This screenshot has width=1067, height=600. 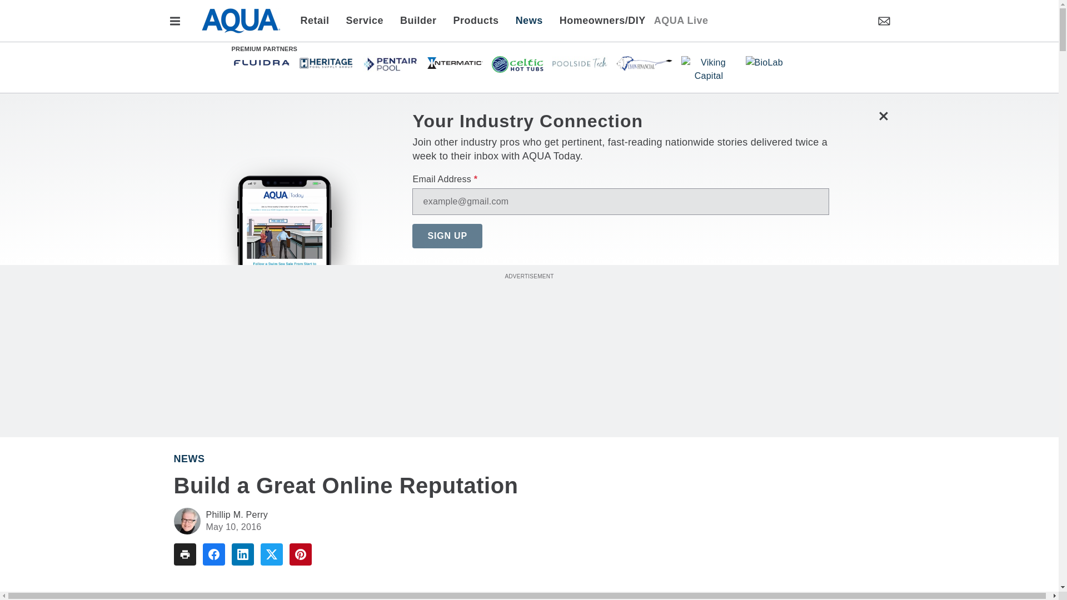 What do you see at coordinates (476, 20) in the screenshot?
I see `Products` at bounding box center [476, 20].